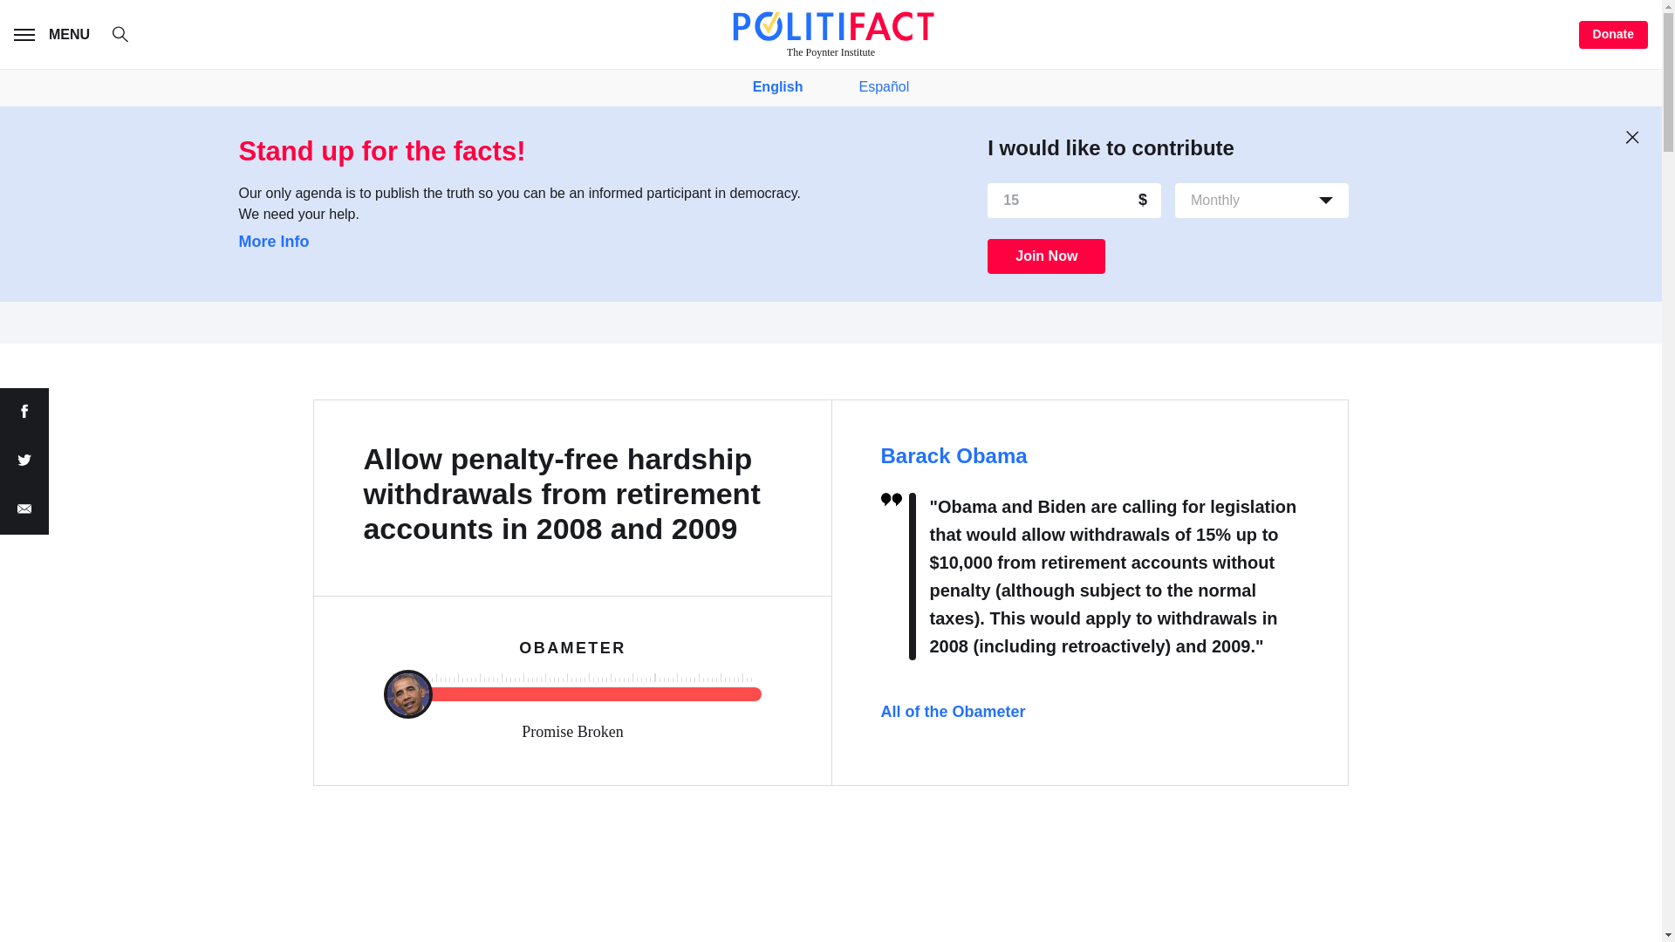 This screenshot has width=1675, height=942. What do you see at coordinates (55, 35) in the screenshot?
I see `MENU` at bounding box center [55, 35].